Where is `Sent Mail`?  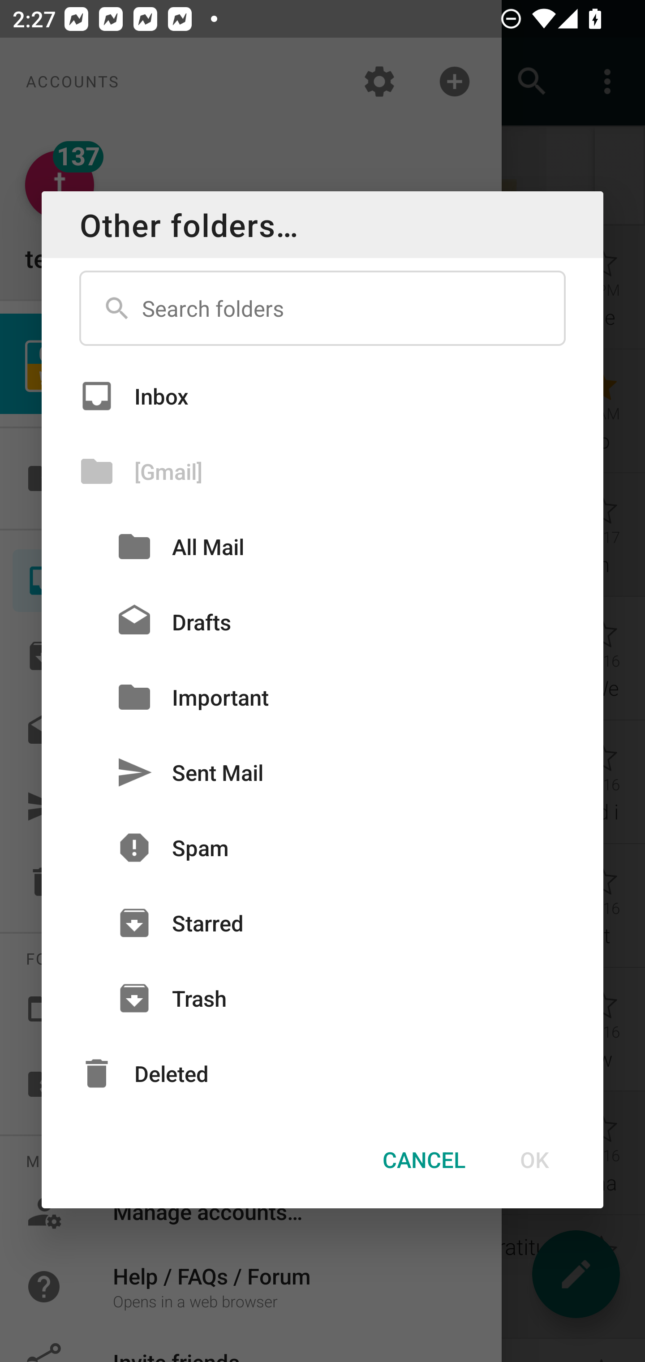
Sent Mail is located at coordinates (322, 772).